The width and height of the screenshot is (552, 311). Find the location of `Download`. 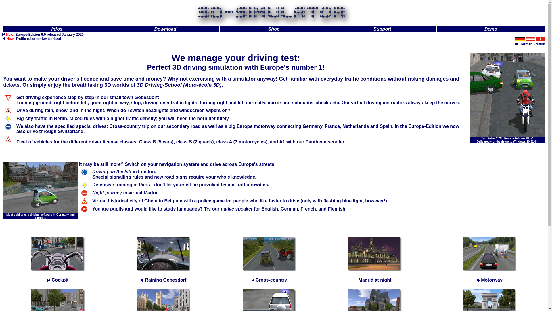

Download is located at coordinates (165, 29).